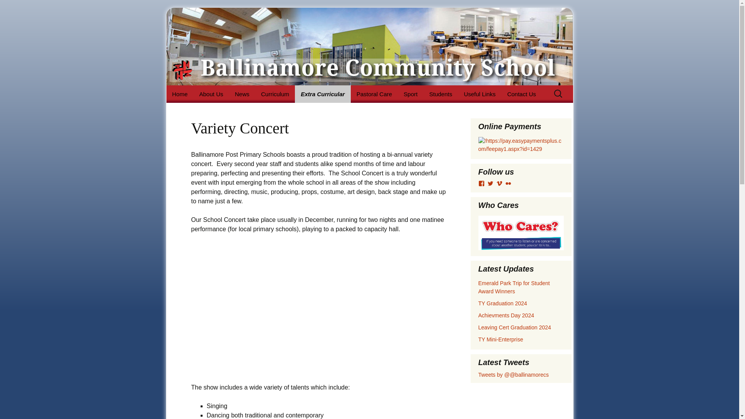 This screenshot has width=745, height=419. Describe the element at coordinates (294, 110) in the screenshot. I see `Wellbeing` at that location.